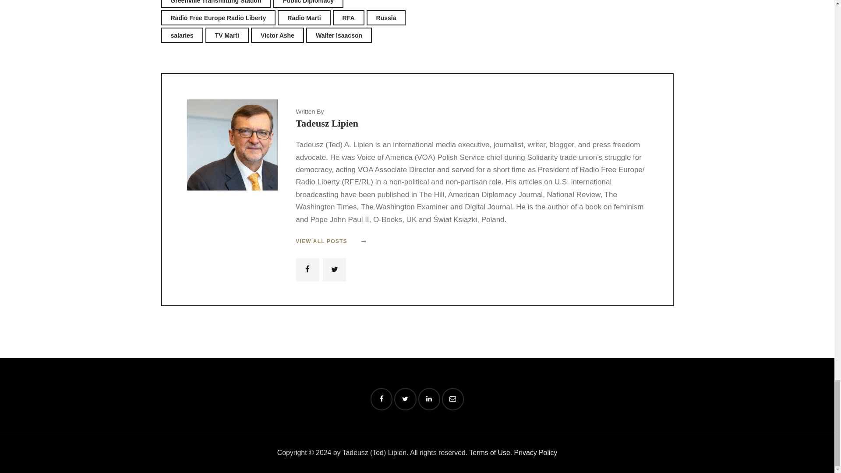 The image size is (841, 473). I want to click on Radio Free Europe Radio Liberty, so click(218, 18).